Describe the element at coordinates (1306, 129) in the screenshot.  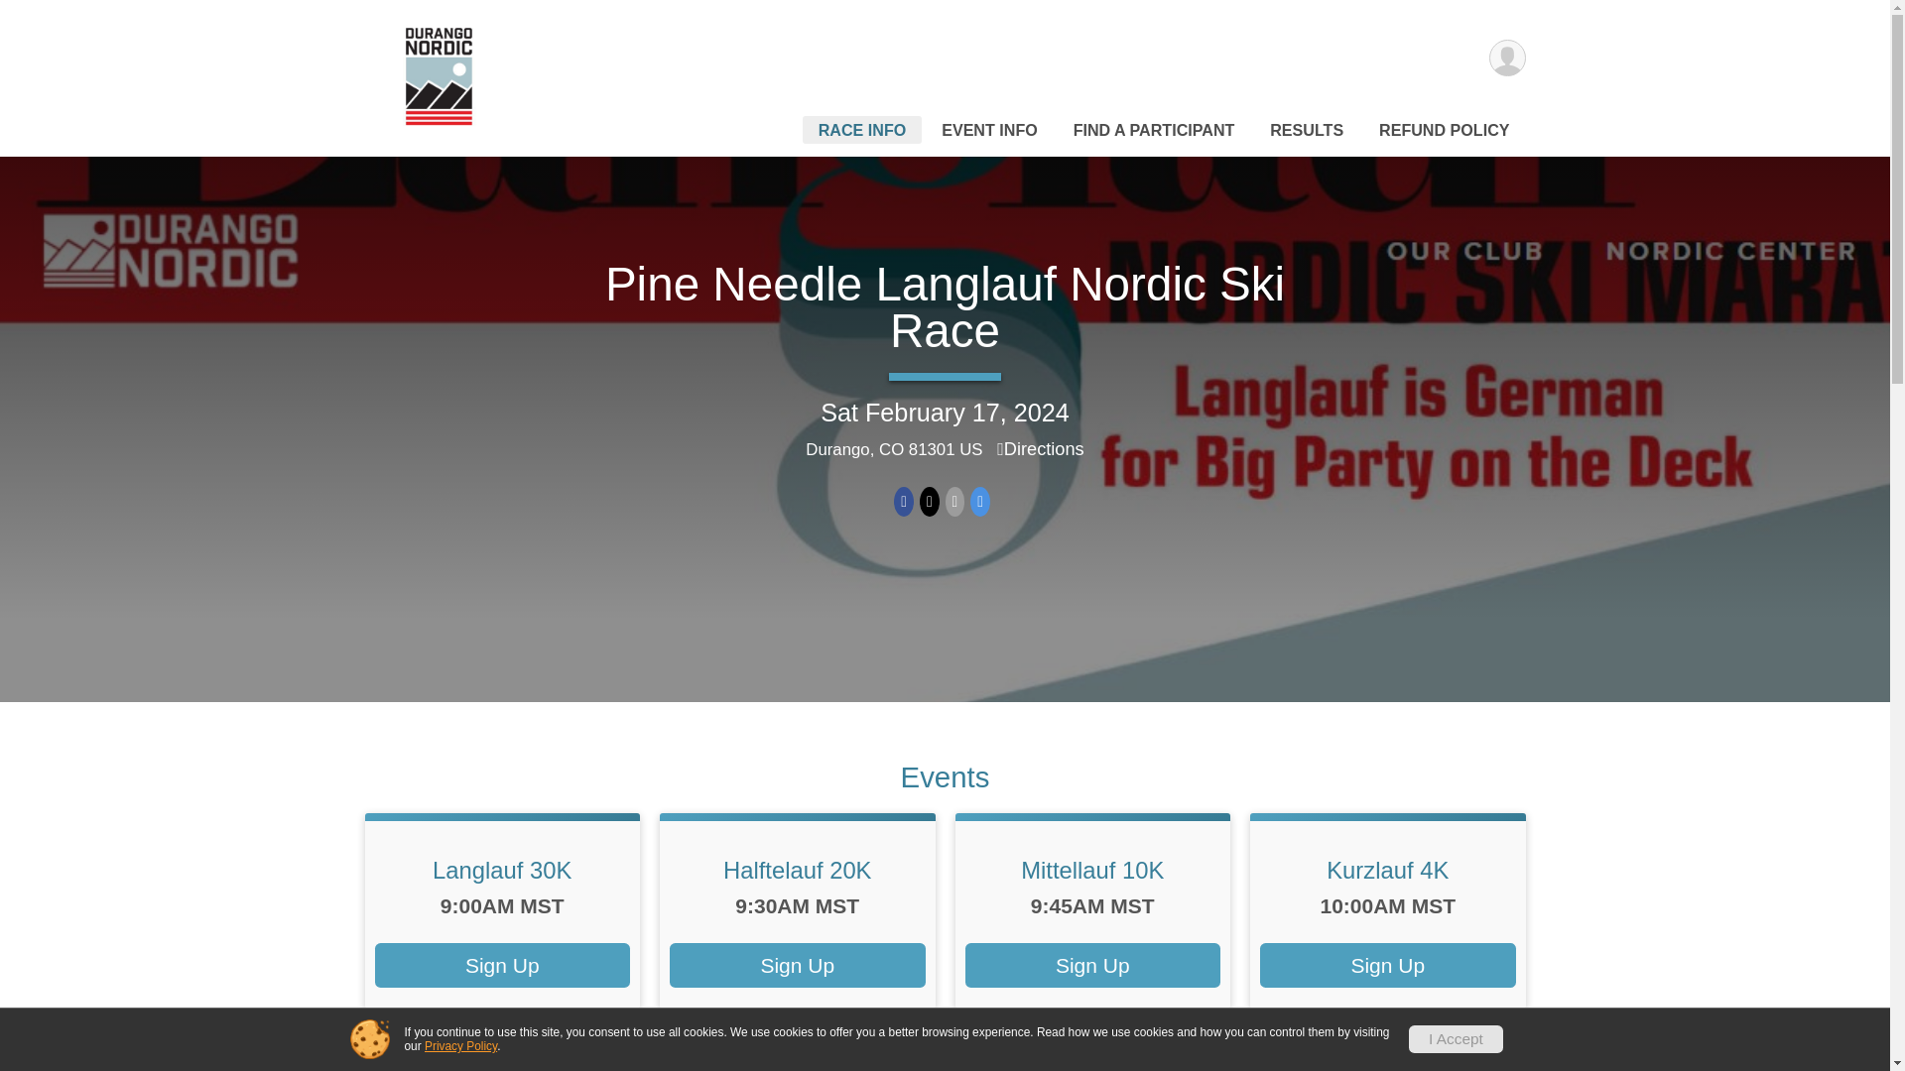
I see `RESULTS` at that location.